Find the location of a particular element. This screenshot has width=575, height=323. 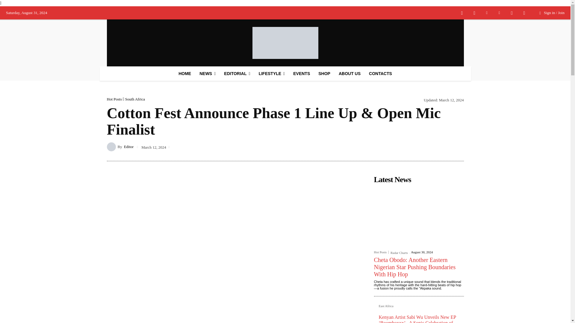

Instagram is located at coordinates (474, 13).